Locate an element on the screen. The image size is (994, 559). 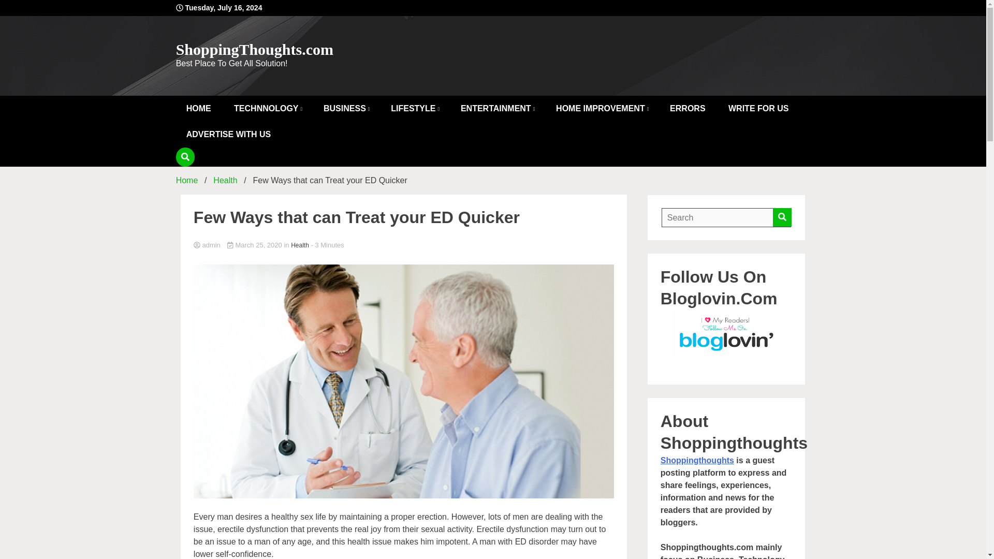
Home is located at coordinates (186, 180).